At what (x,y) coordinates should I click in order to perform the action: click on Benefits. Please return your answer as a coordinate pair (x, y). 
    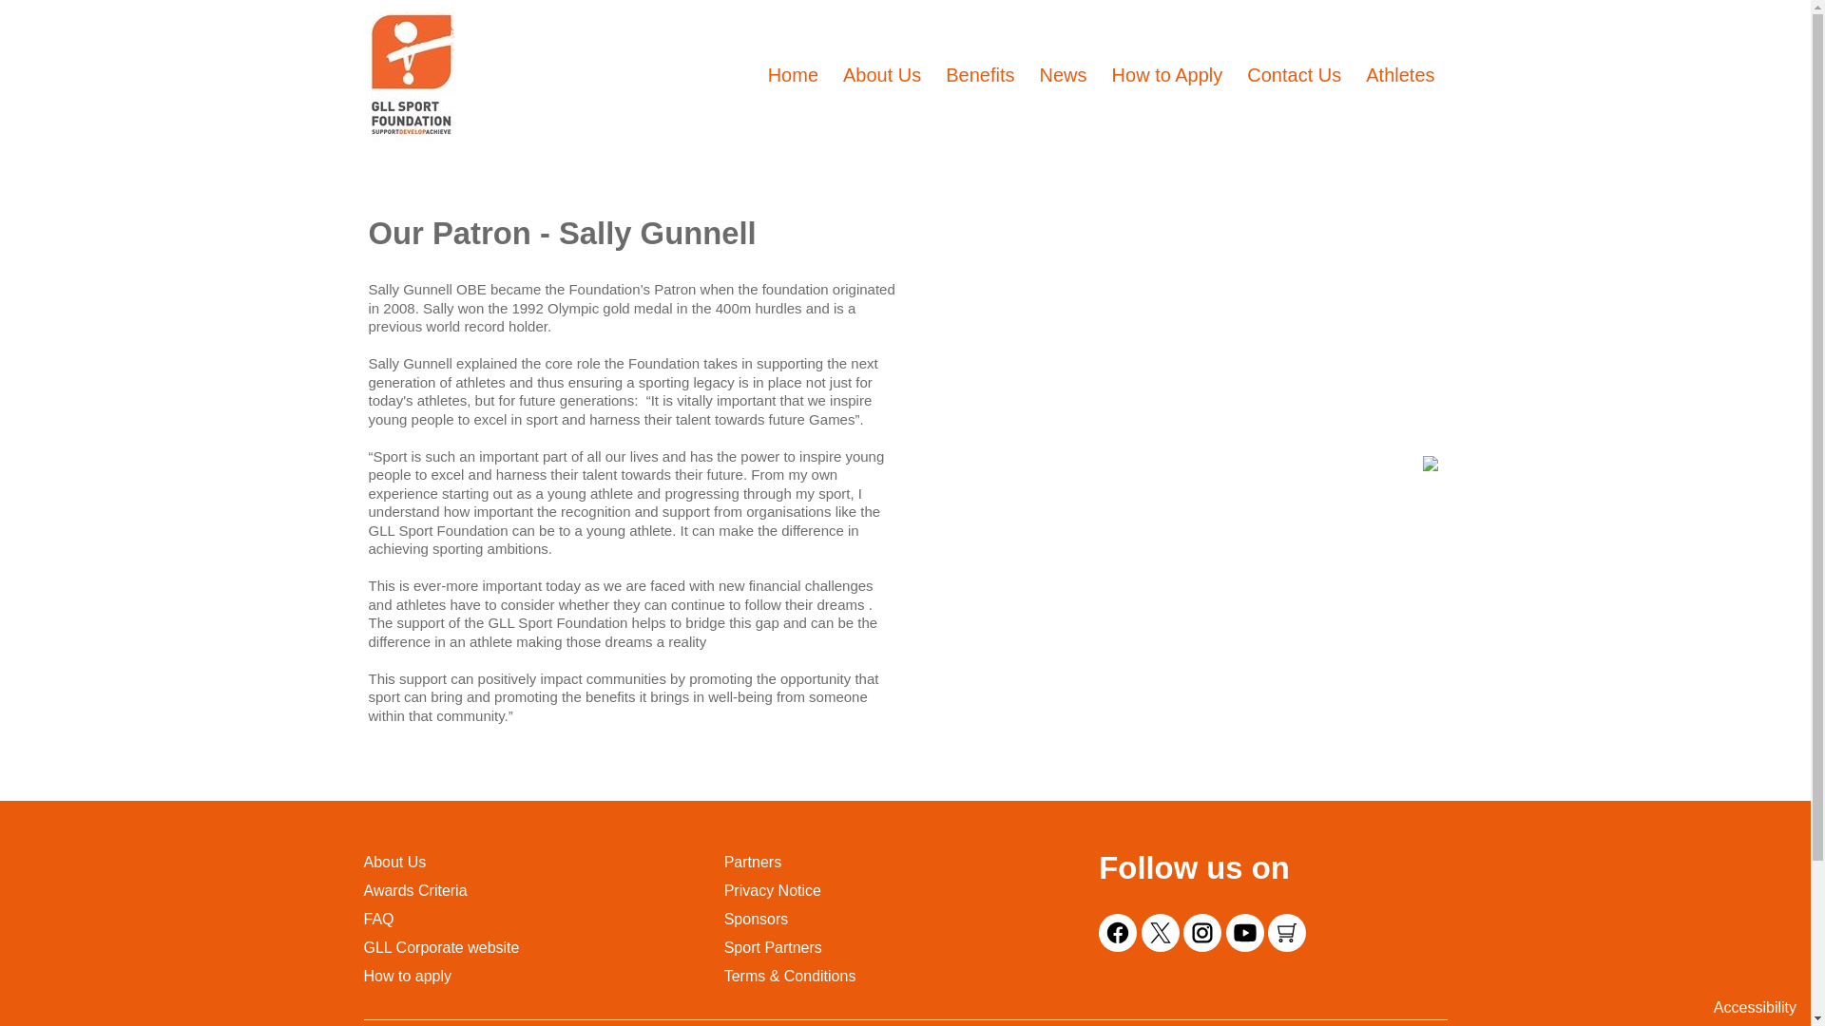
    Looking at the image, I should click on (979, 76).